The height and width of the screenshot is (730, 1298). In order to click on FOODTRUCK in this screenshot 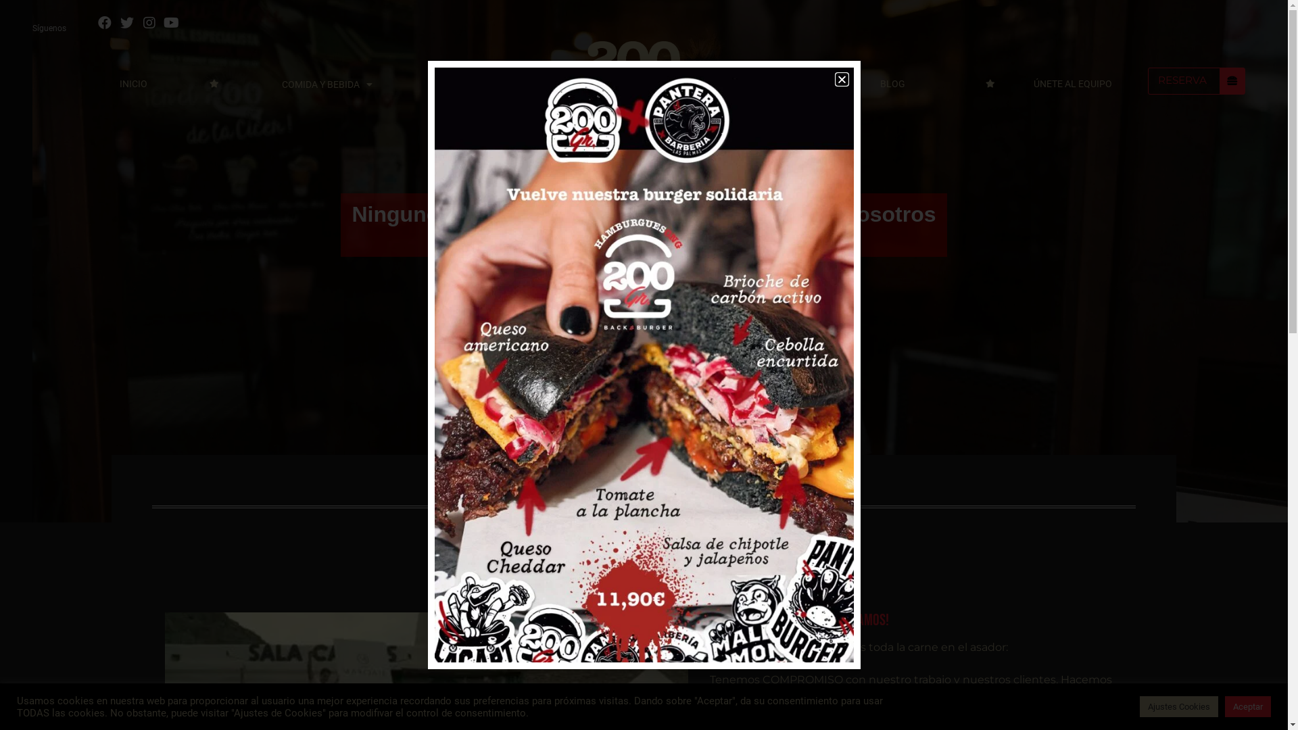, I will do `click(481, 84)`.